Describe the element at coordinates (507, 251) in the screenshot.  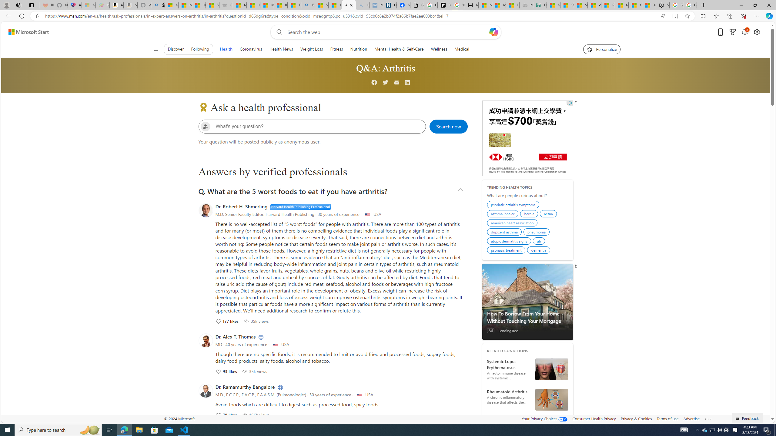
I see `psoriasis treatment` at that location.